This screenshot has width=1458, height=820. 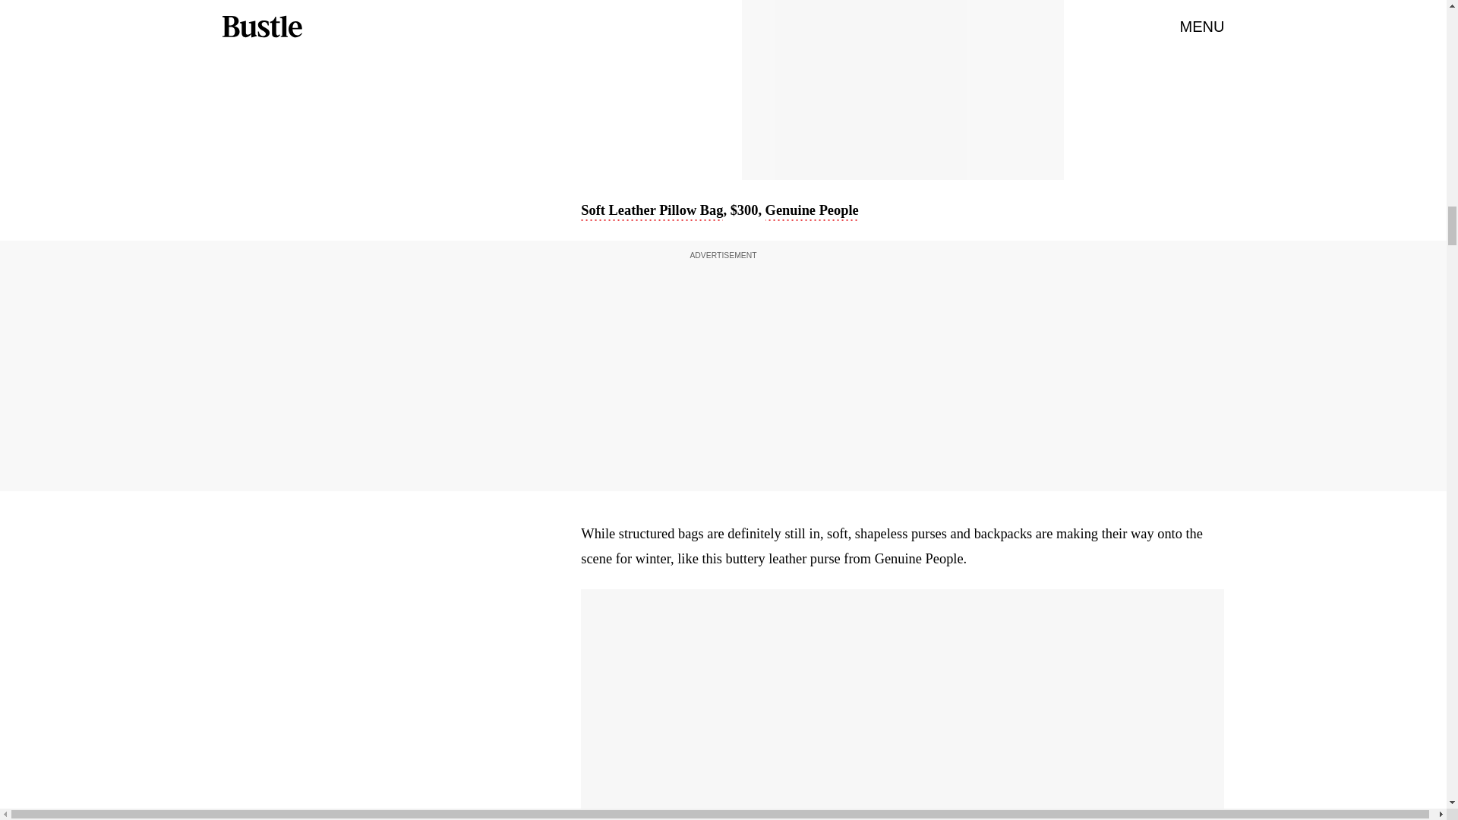 I want to click on Genuine People, so click(x=812, y=211).